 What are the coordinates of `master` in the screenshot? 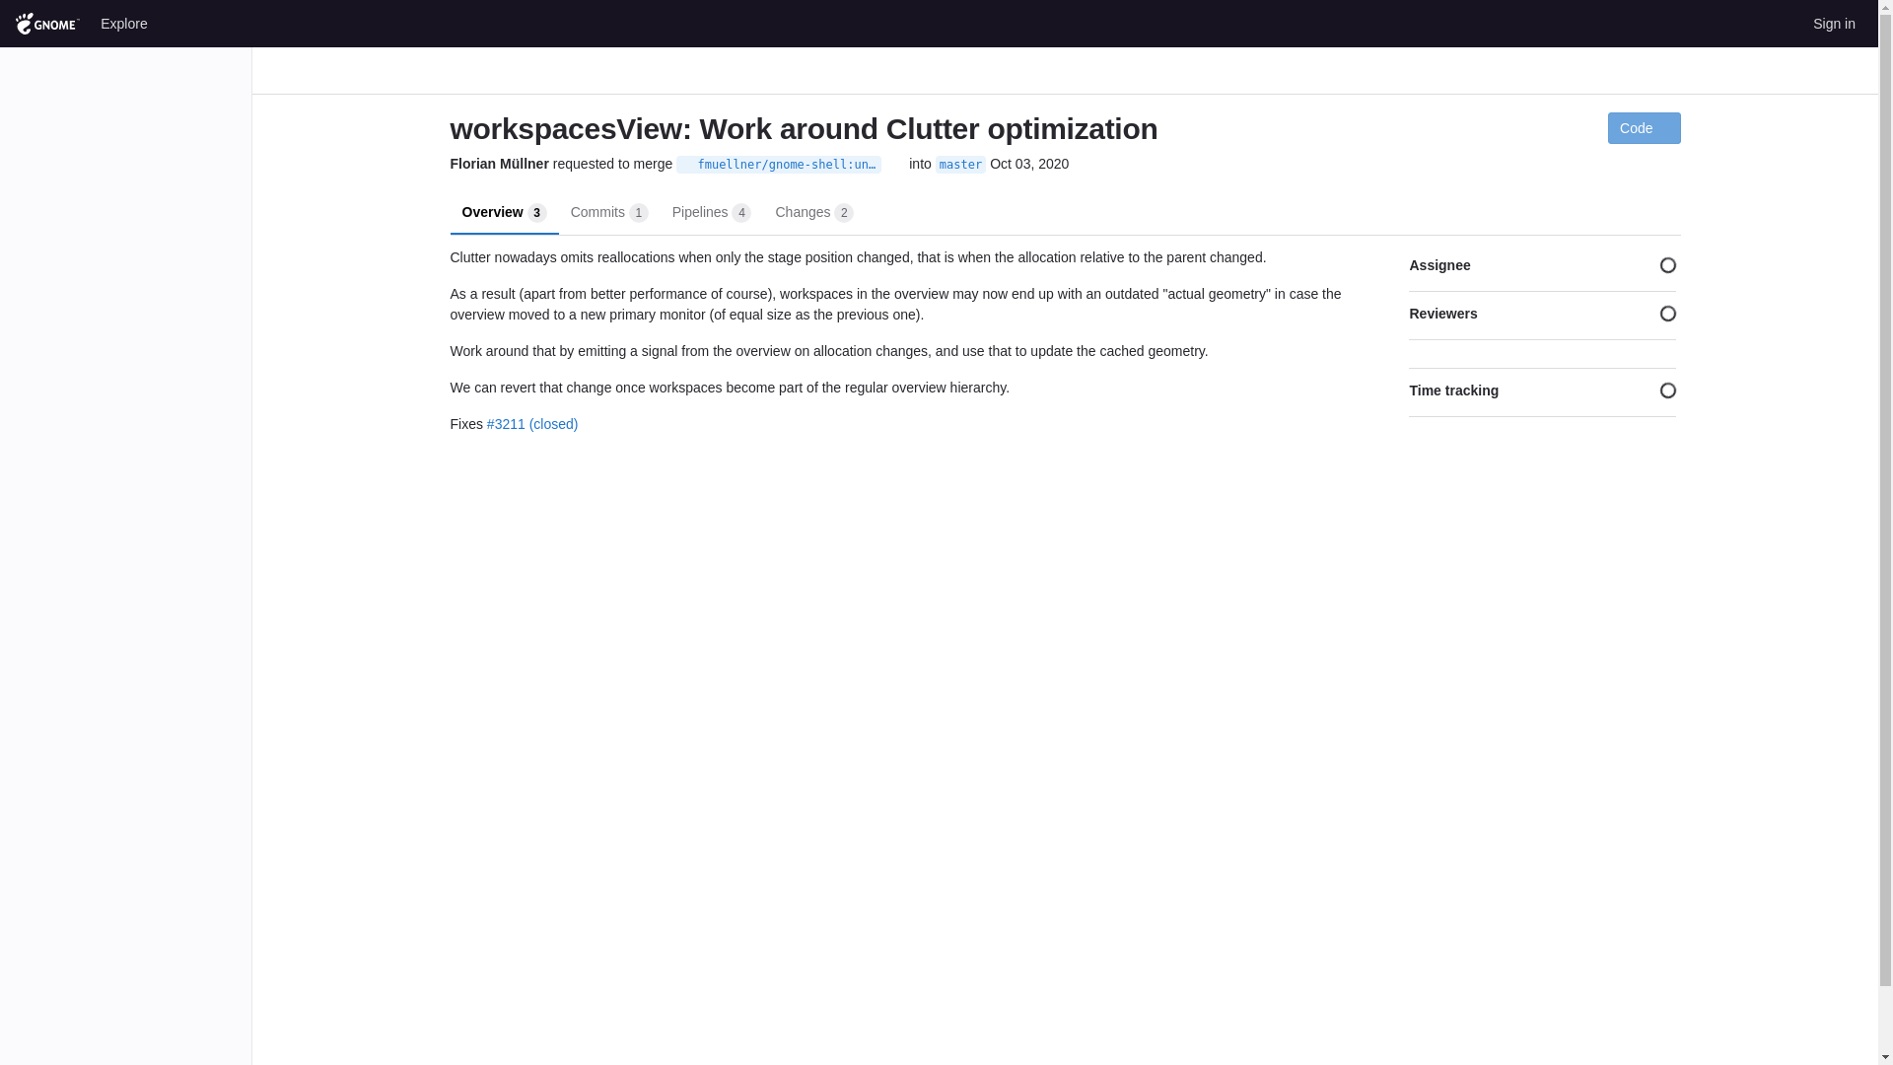 It's located at (813, 211).